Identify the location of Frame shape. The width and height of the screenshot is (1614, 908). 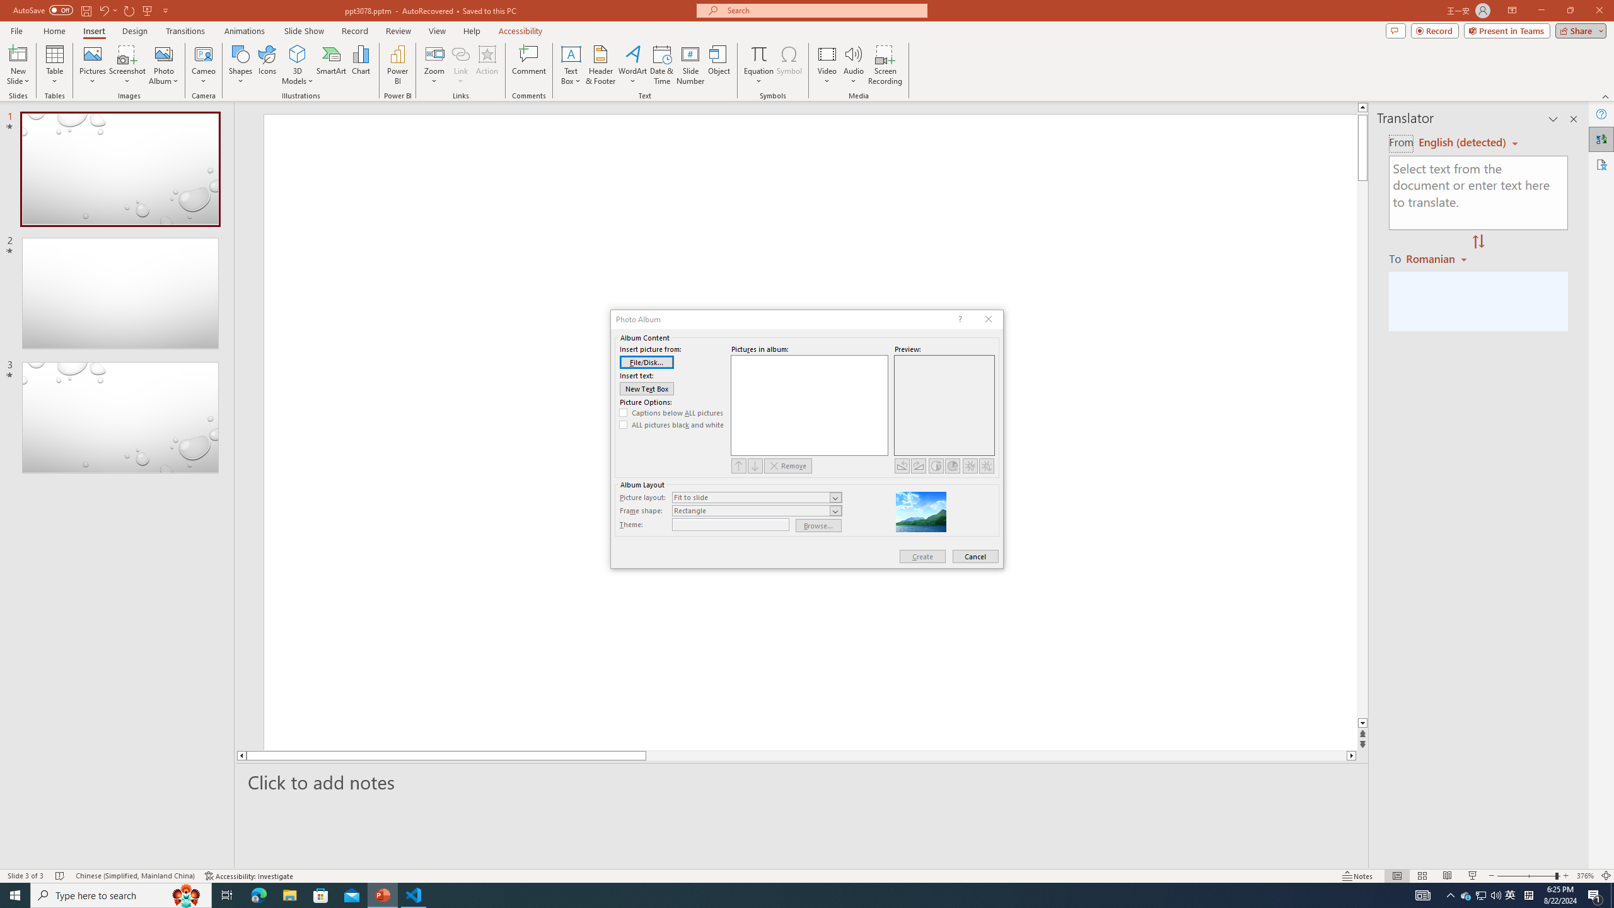
(757, 511).